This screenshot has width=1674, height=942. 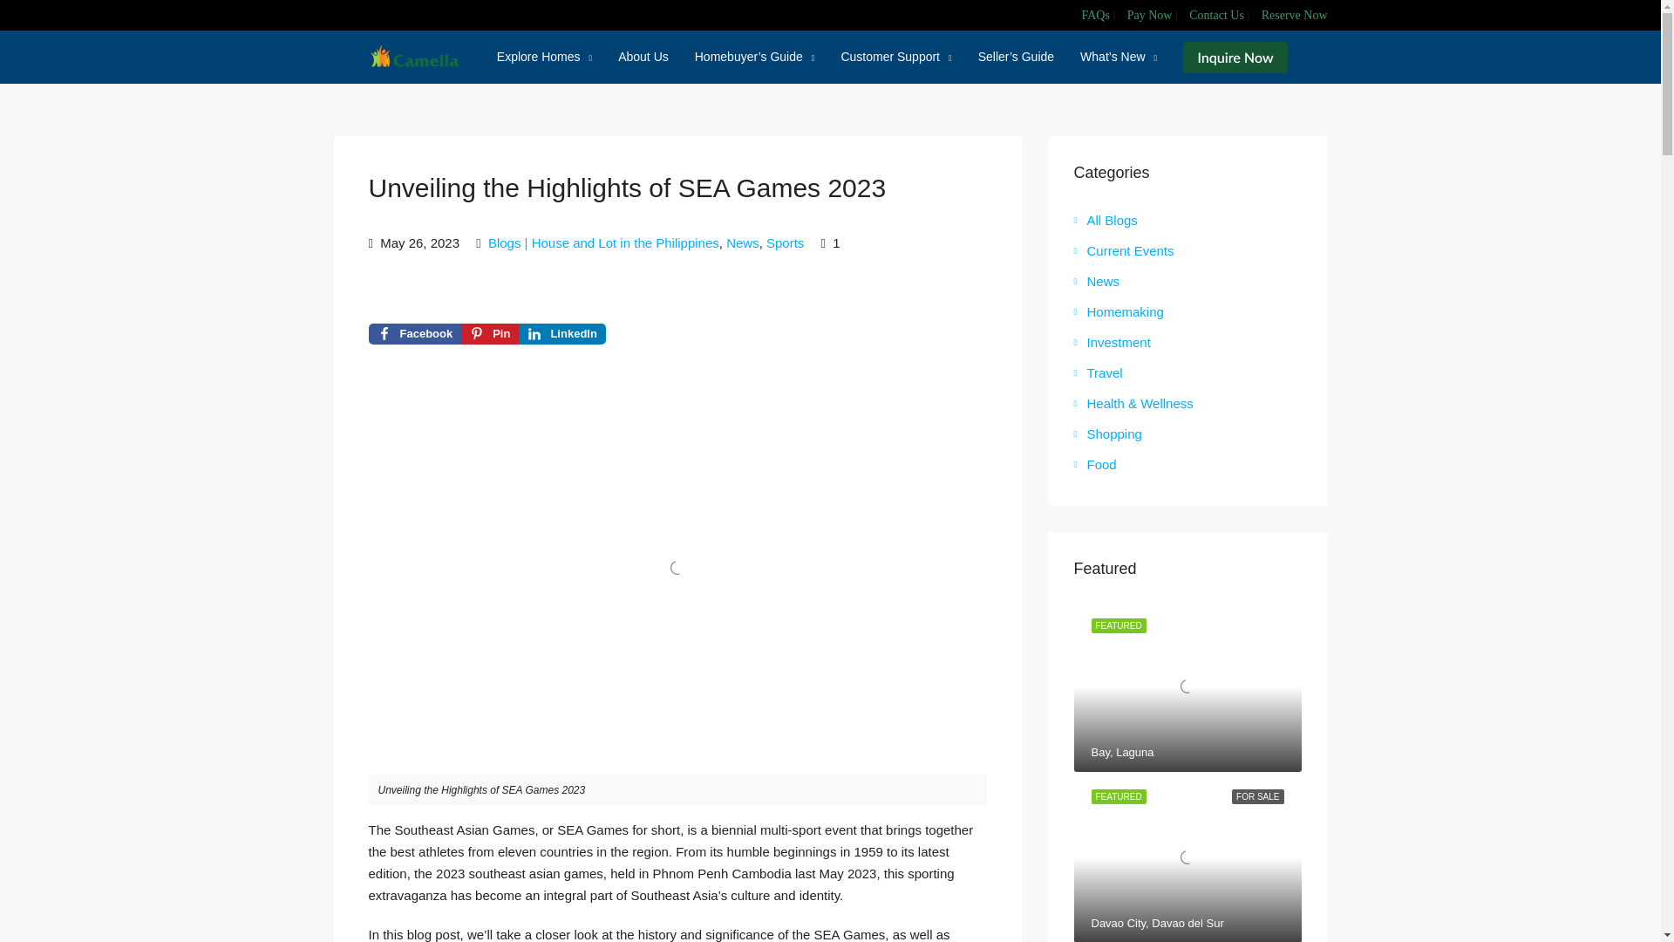 I want to click on Pay Now, so click(x=1149, y=14).